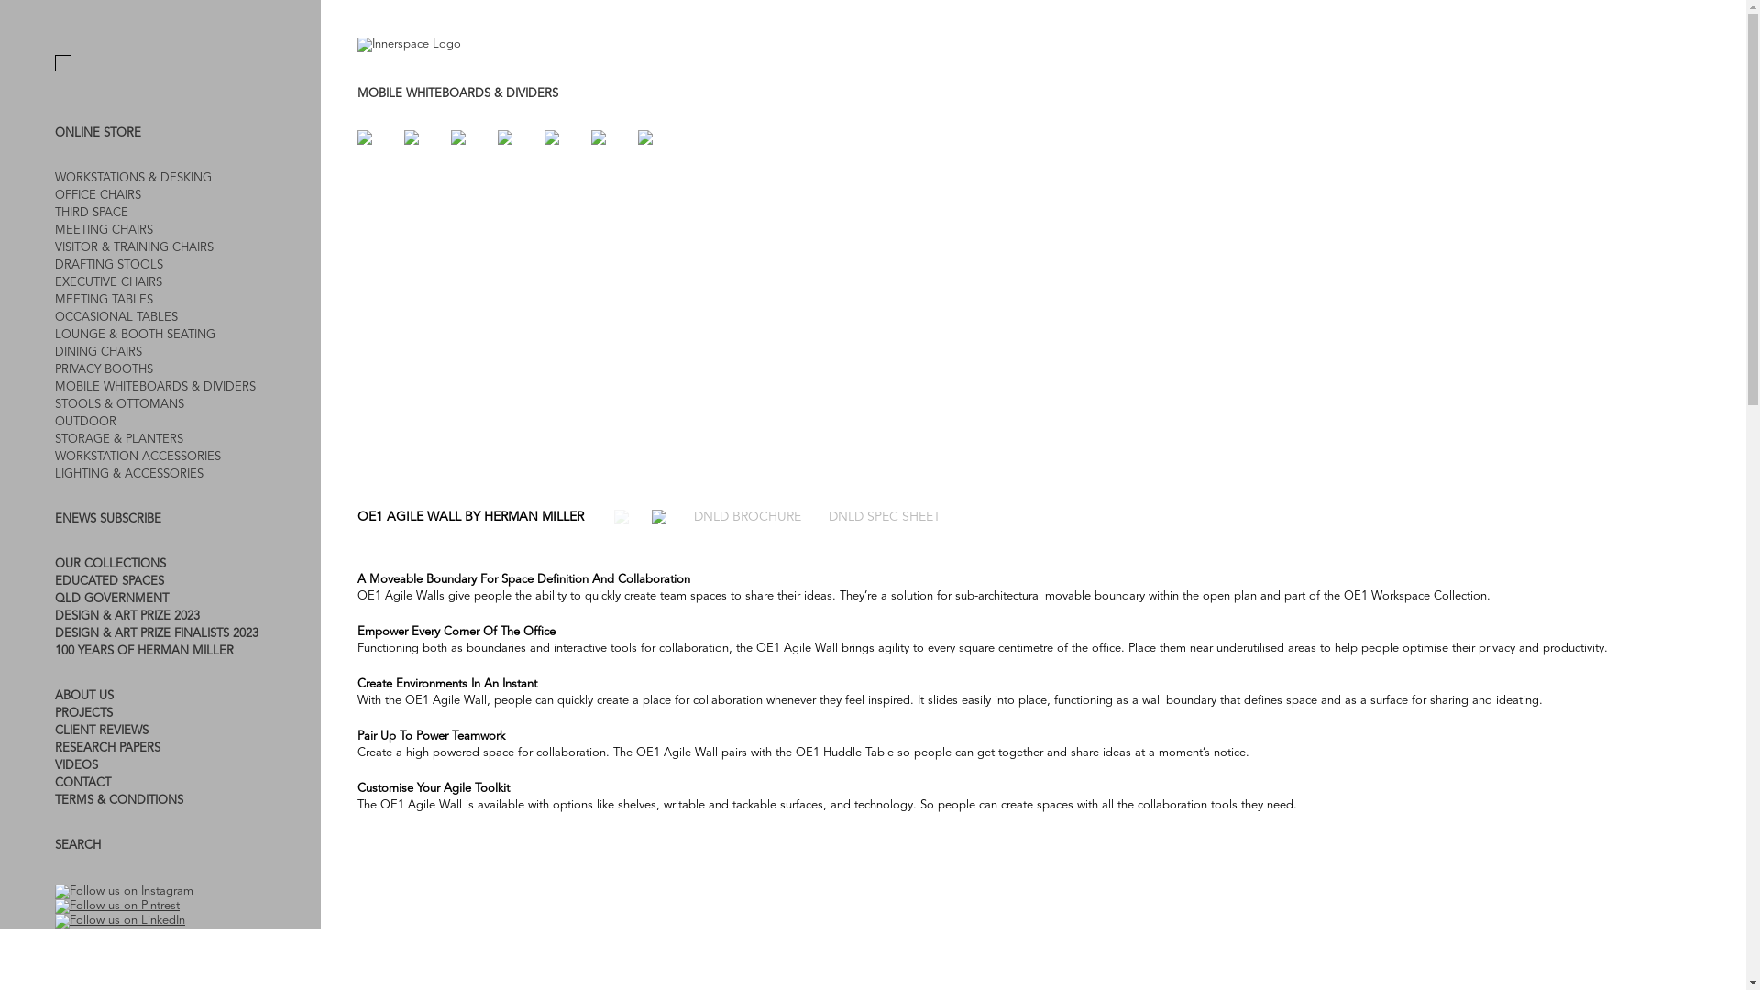 The height and width of the screenshot is (990, 1760). What do you see at coordinates (157, 633) in the screenshot?
I see `DESIGN & ART PRIZE FINALISTS 2023` at bounding box center [157, 633].